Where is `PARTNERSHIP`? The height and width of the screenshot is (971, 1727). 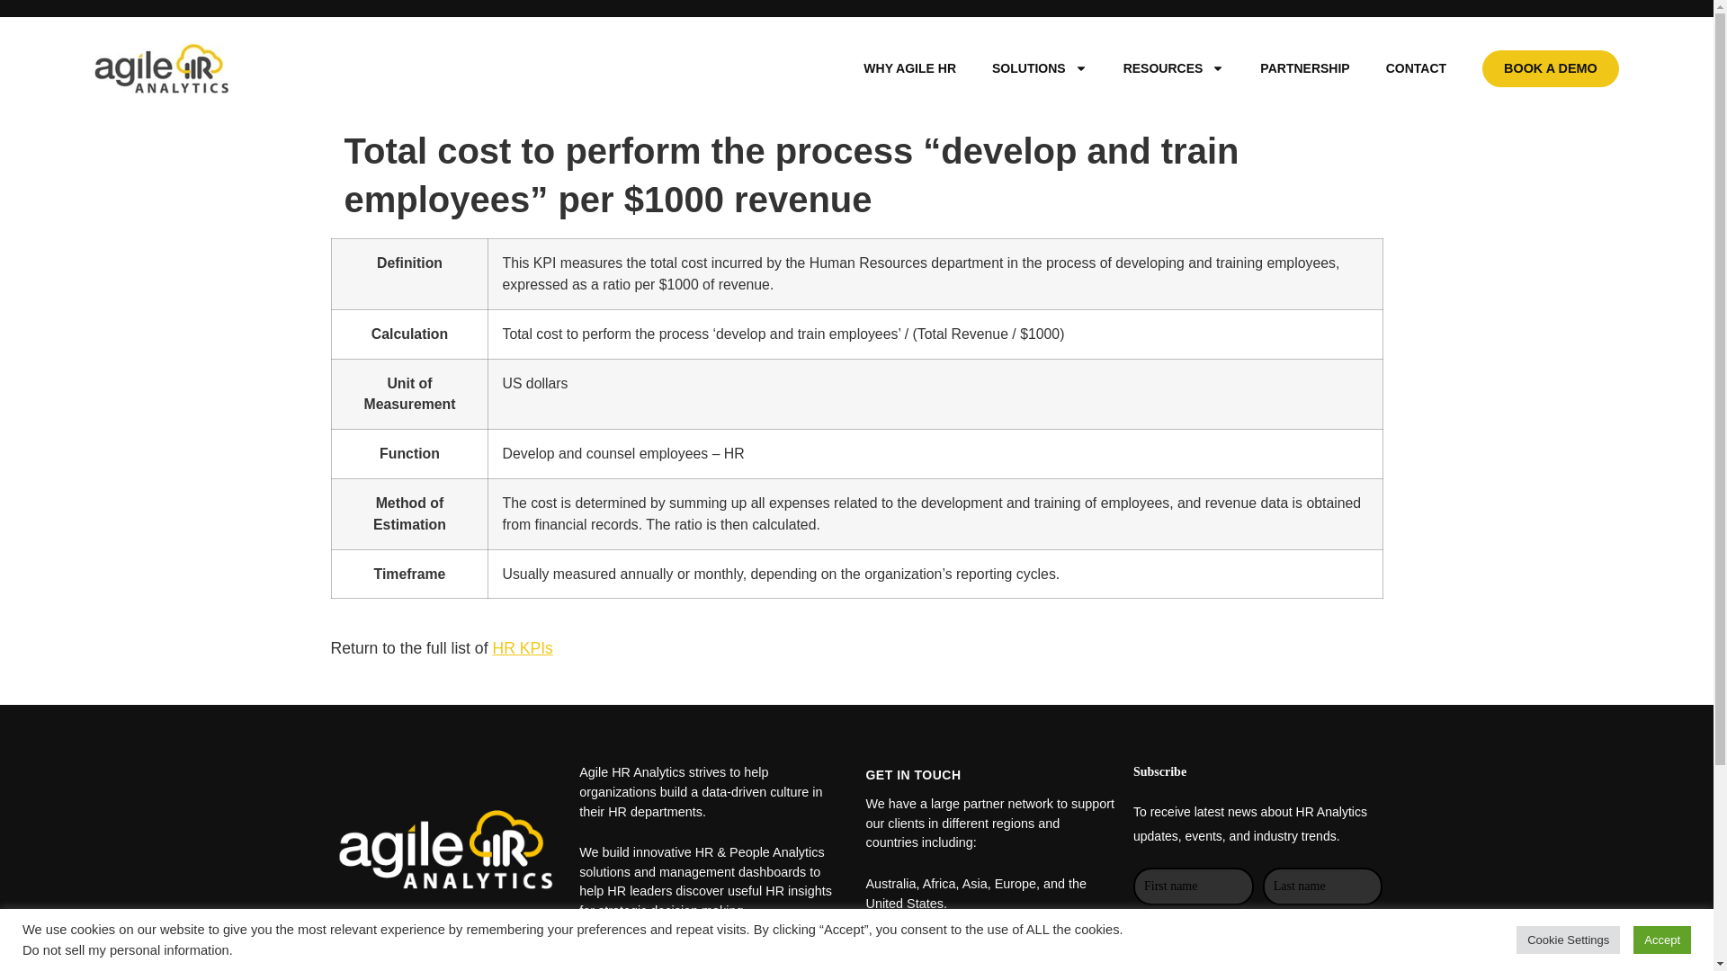 PARTNERSHIP is located at coordinates (1304, 68).